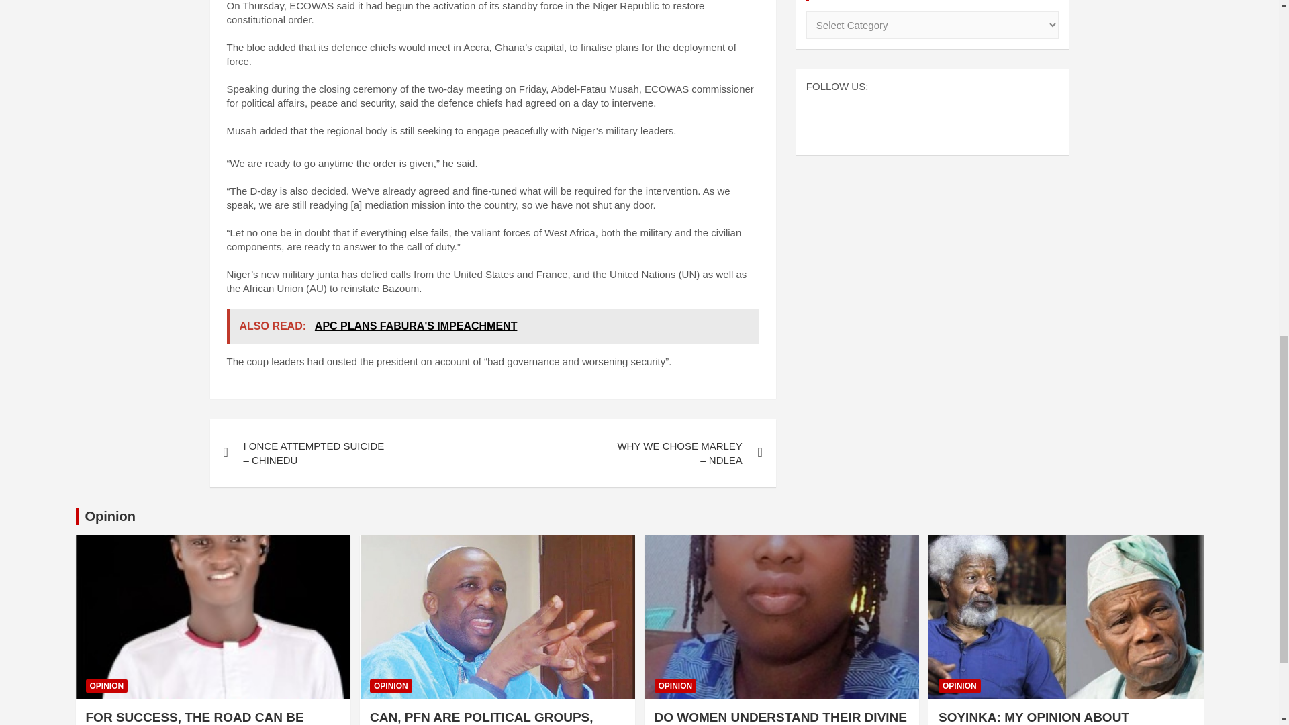  Describe the element at coordinates (493, 326) in the screenshot. I see `ALSO READ:   APC PLANS FABURA'S IMPEACHMENT` at that location.